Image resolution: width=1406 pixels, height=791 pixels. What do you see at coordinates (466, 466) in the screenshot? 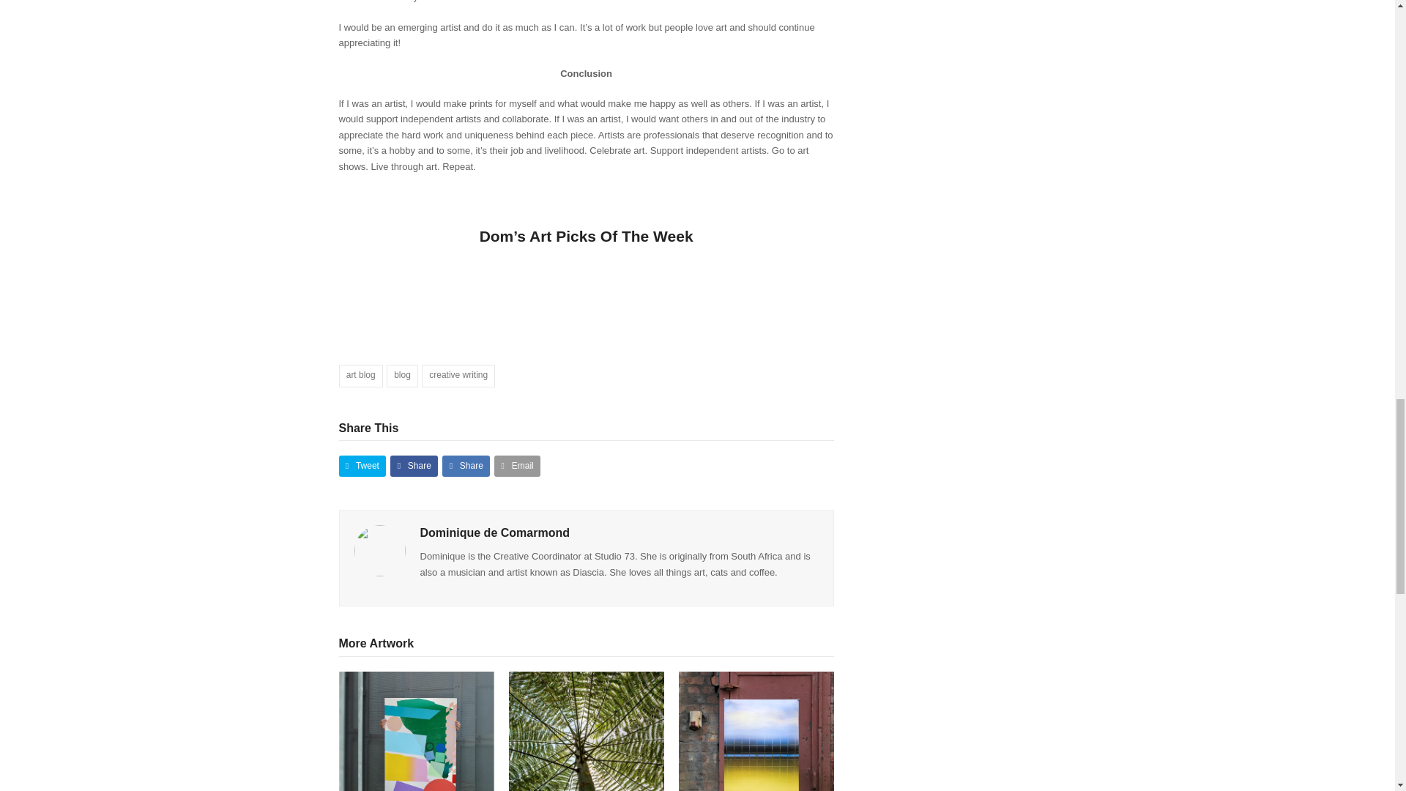
I see `Share` at bounding box center [466, 466].